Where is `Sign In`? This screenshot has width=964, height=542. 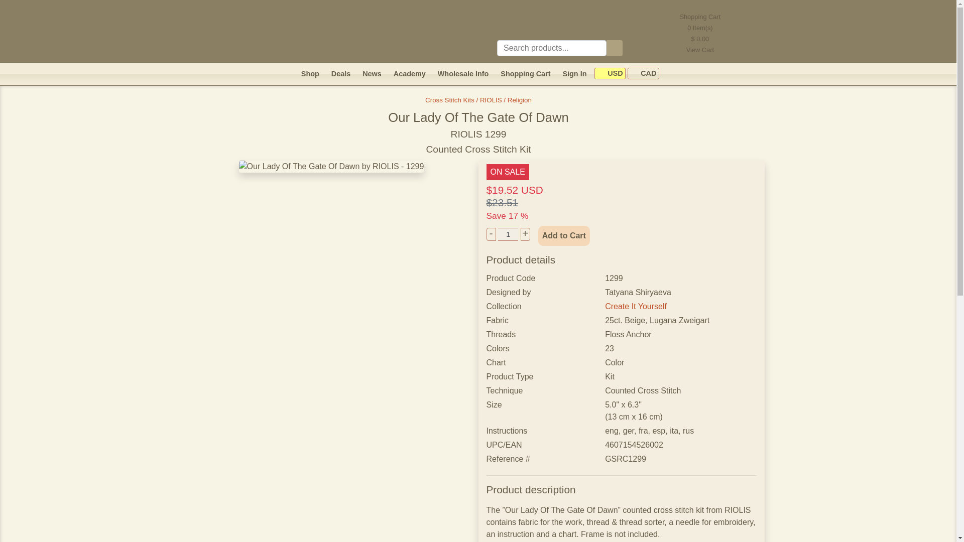
Sign In is located at coordinates (574, 74).